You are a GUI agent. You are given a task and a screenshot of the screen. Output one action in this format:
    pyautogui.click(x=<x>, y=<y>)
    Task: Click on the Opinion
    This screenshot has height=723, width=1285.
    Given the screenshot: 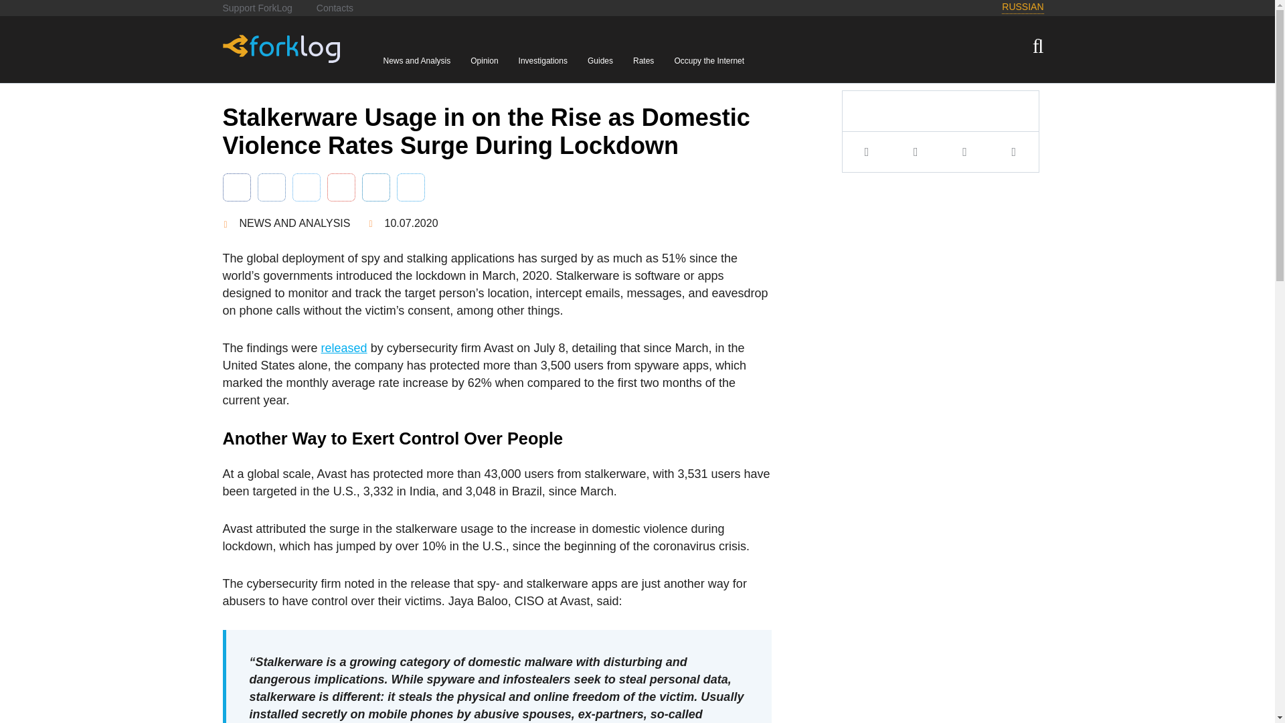 What is the action you would take?
    pyautogui.click(x=485, y=51)
    